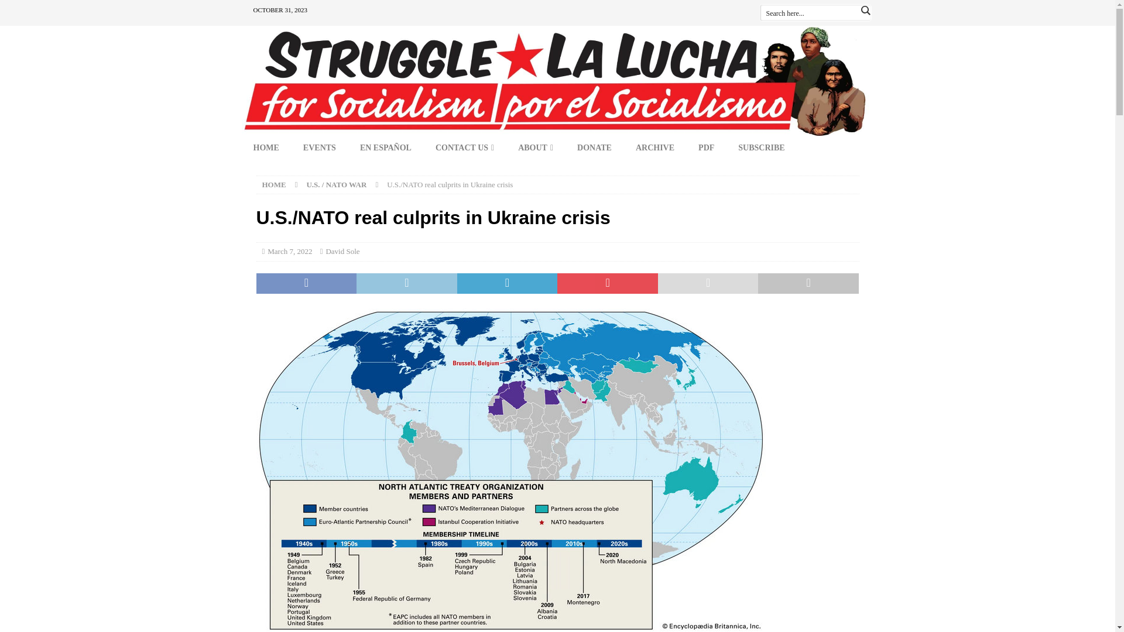  I want to click on PDF, so click(706, 148).